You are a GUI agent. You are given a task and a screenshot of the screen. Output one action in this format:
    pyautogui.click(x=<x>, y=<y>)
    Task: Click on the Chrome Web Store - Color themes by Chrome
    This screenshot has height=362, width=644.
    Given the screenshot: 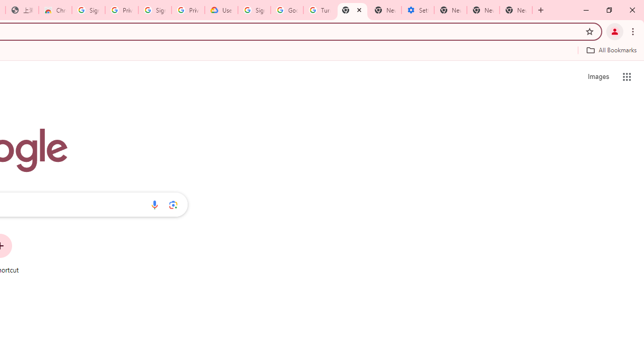 What is the action you would take?
    pyautogui.click(x=55, y=10)
    